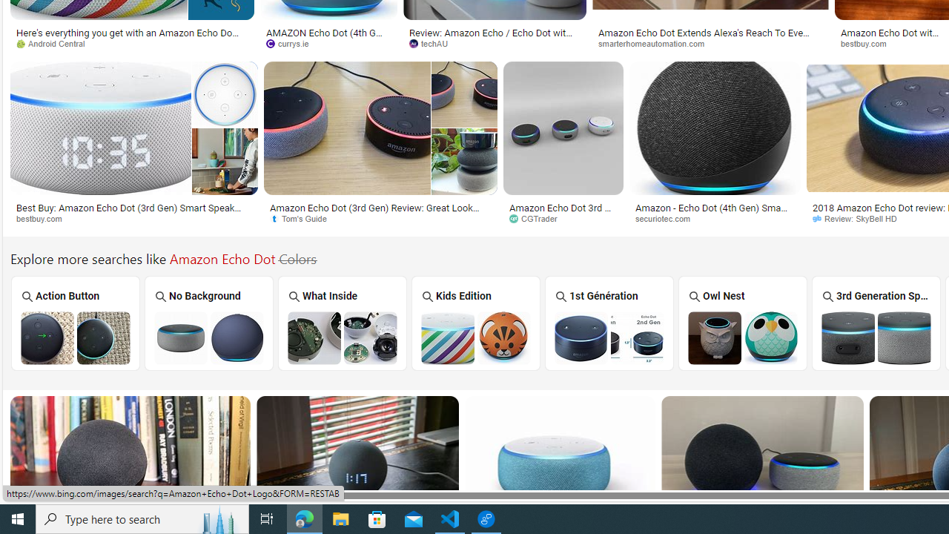 The image size is (949, 534). I want to click on Android Central, so click(56, 43).